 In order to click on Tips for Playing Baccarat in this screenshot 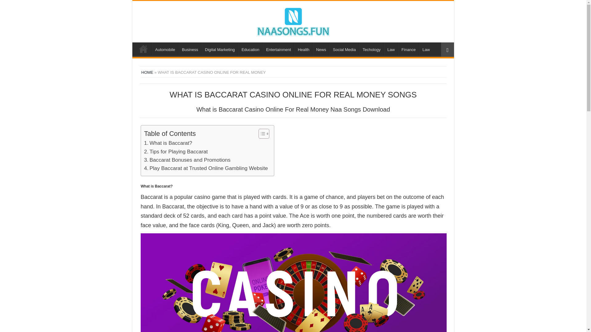, I will do `click(176, 151)`.